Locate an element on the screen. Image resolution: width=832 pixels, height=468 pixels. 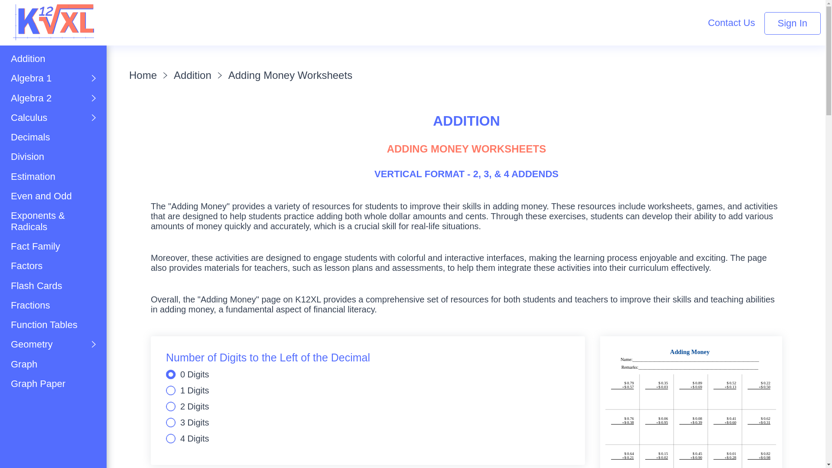
Contact Us is located at coordinates (731, 23).